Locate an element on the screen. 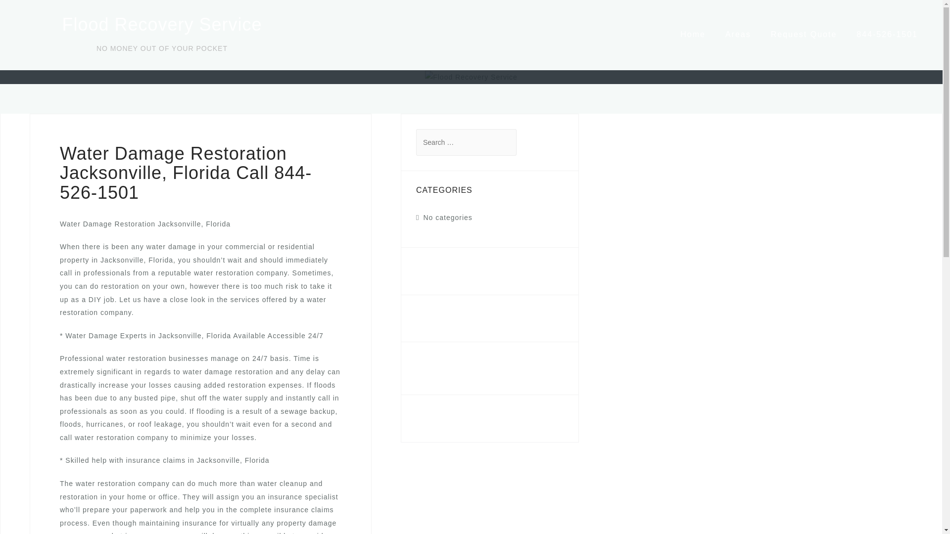 The image size is (950, 534). OUR BLOG is located at coordinates (441, 271).